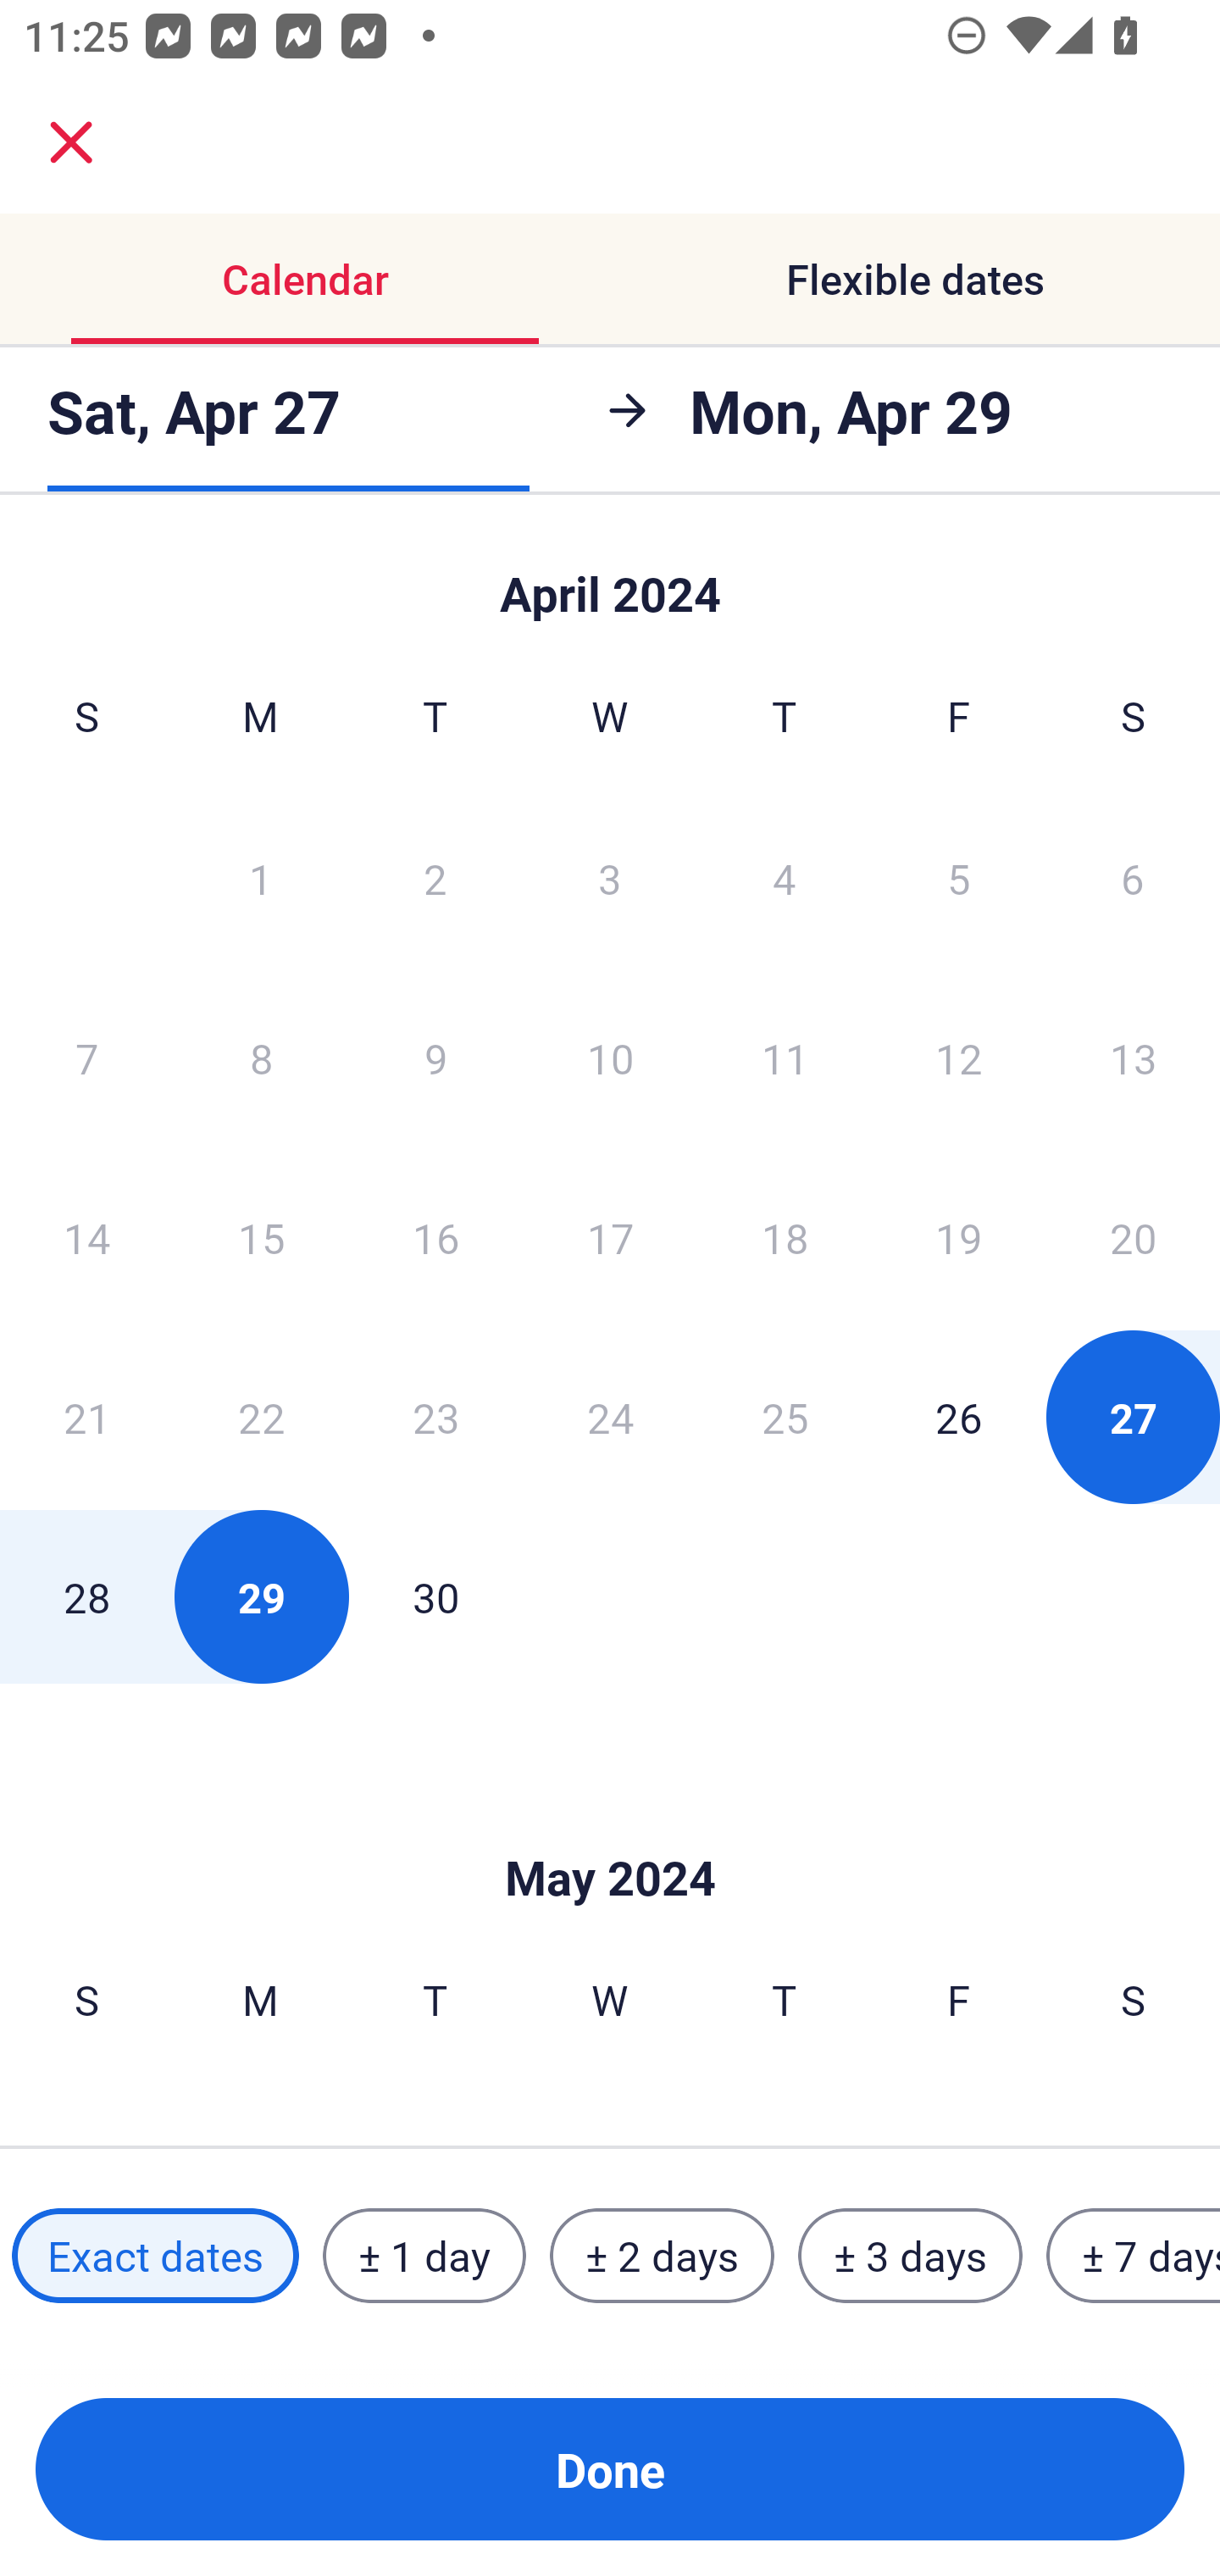 The height and width of the screenshot is (2576, 1220). Describe the element at coordinates (959, 1058) in the screenshot. I see `12 Friday, April 12, 2024` at that location.